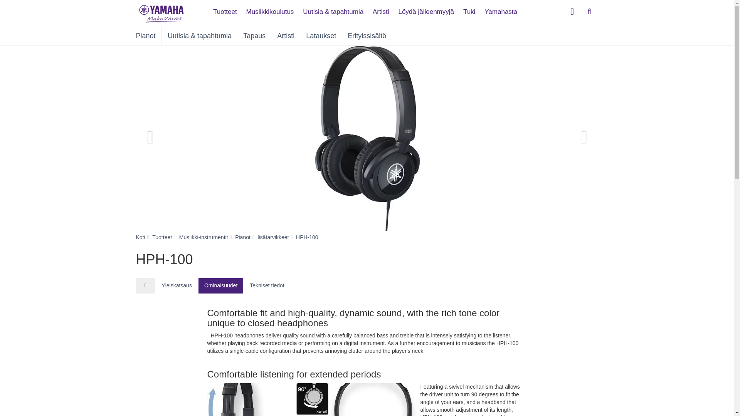  Describe the element at coordinates (569, 138) in the screenshot. I see `Seuraava` at that location.